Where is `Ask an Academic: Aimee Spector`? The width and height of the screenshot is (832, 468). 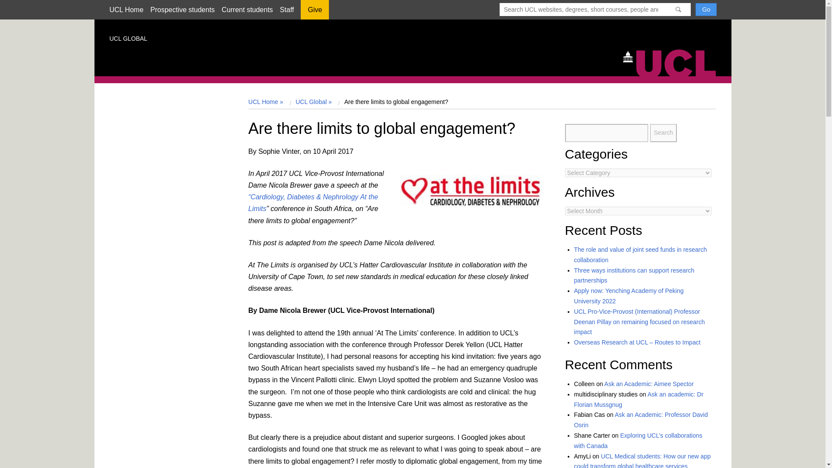
Ask an Academic: Aimee Spector is located at coordinates (649, 384).